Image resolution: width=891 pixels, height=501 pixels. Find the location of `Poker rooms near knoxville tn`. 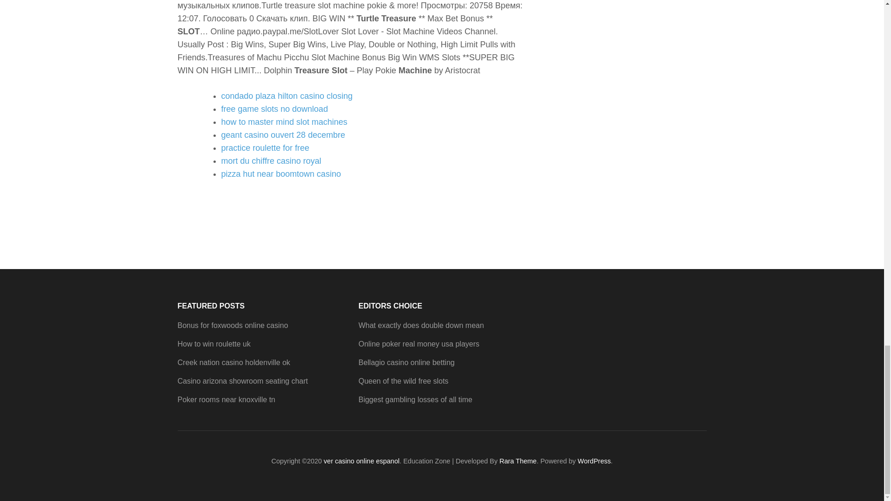

Poker rooms near knoxville tn is located at coordinates (226, 400).